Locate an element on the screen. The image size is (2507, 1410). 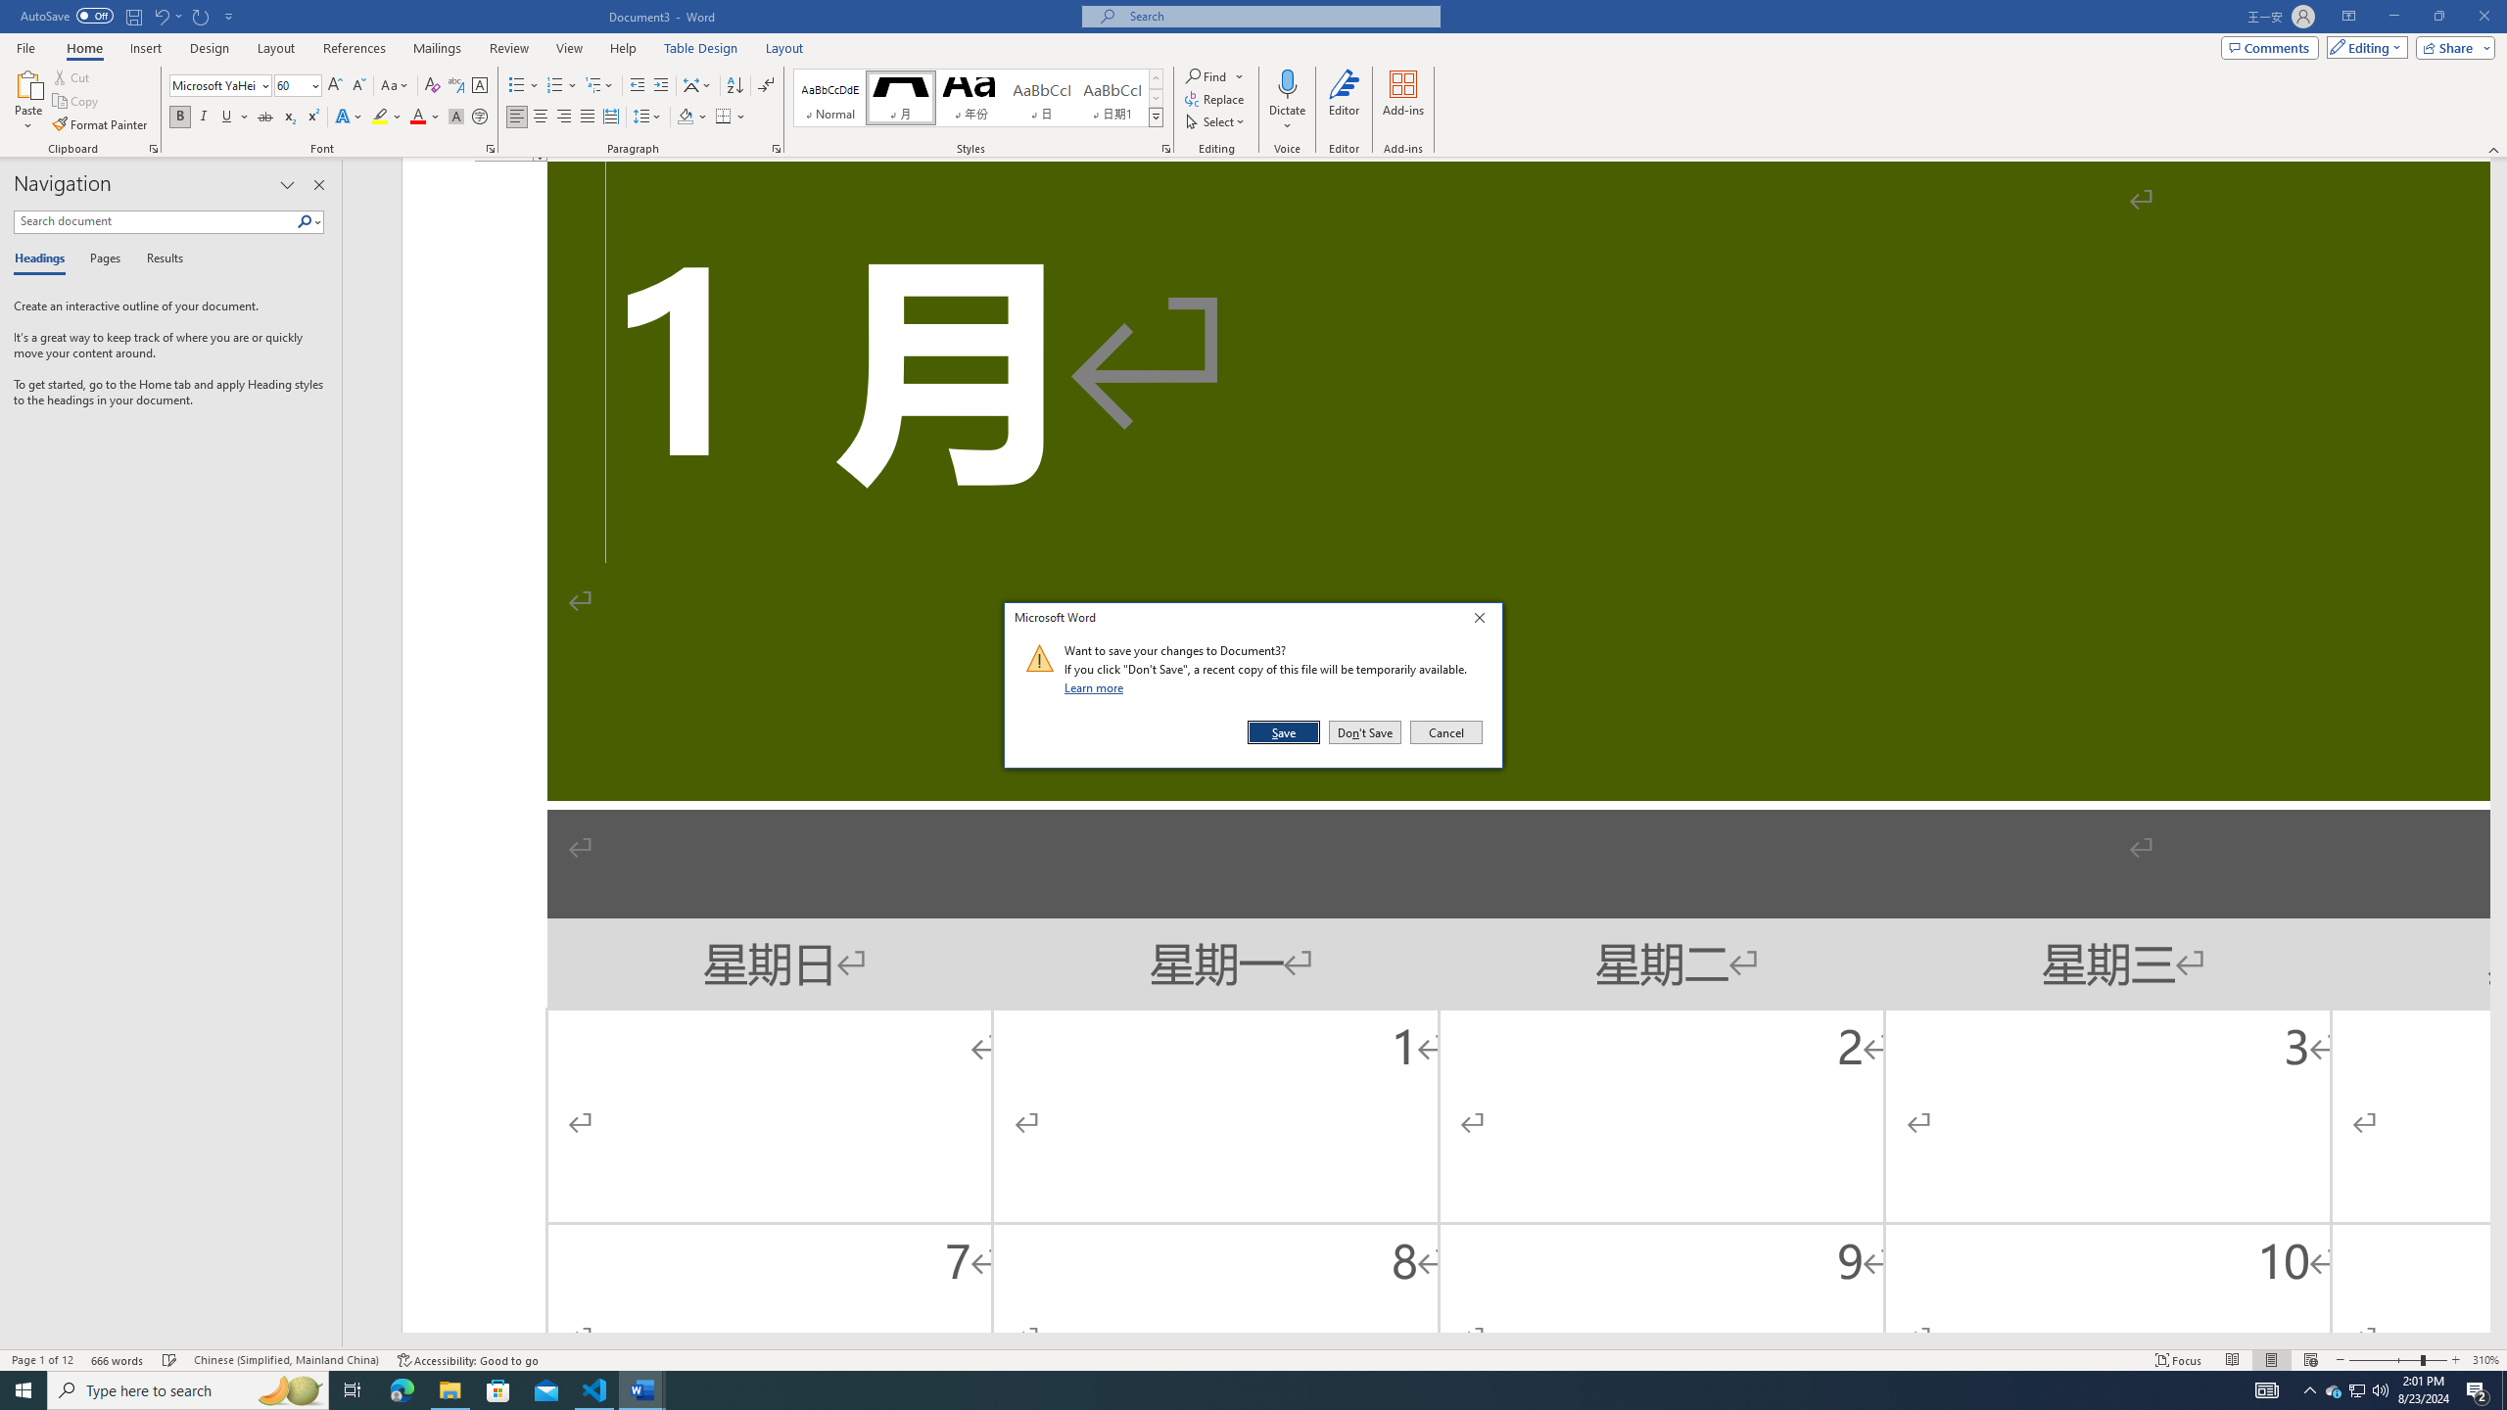
Mode is located at coordinates (2364, 47).